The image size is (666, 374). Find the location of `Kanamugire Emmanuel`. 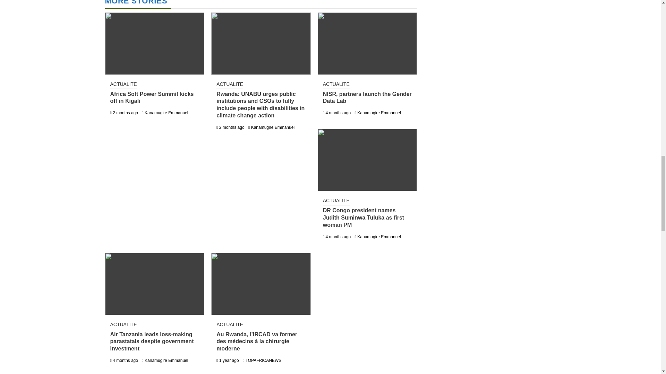

Kanamugire Emmanuel is located at coordinates (273, 127).